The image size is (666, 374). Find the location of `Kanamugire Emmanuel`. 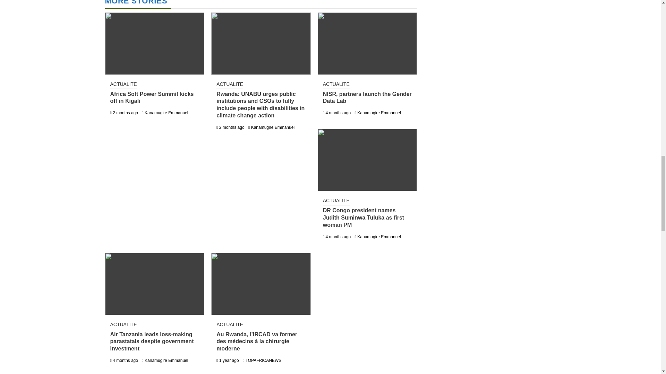

Kanamugire Emmanuel is located at coordinates (273, 127).